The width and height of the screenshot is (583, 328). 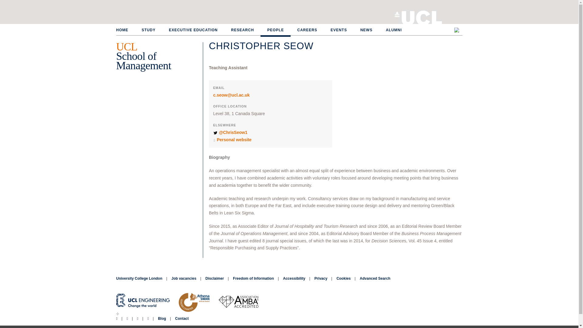 I want to click on Personal website, so click(x=234, y=140).